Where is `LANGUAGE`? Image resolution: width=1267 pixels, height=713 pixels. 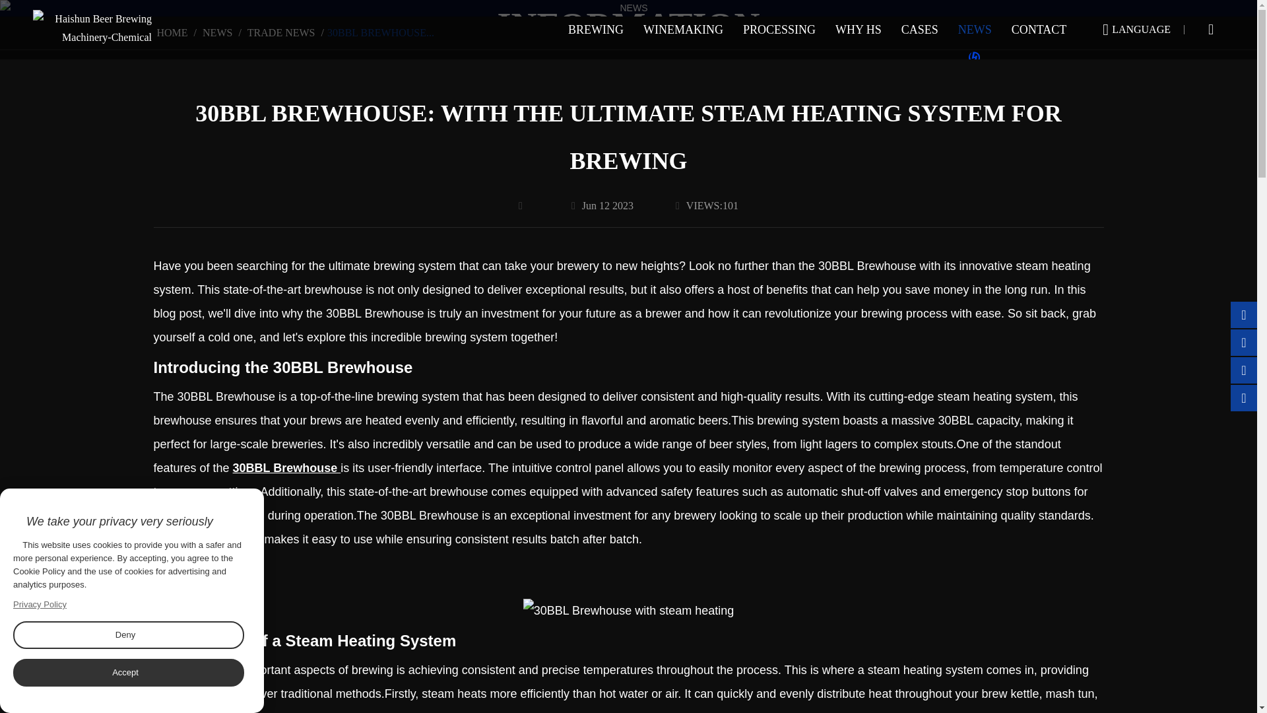 LANGUAGE is located at coordinates (1142, 29).